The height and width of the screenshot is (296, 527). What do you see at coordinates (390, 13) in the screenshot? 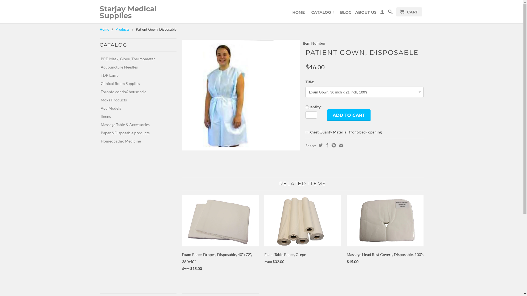
I see `Search` at bounding box center [390, 13].